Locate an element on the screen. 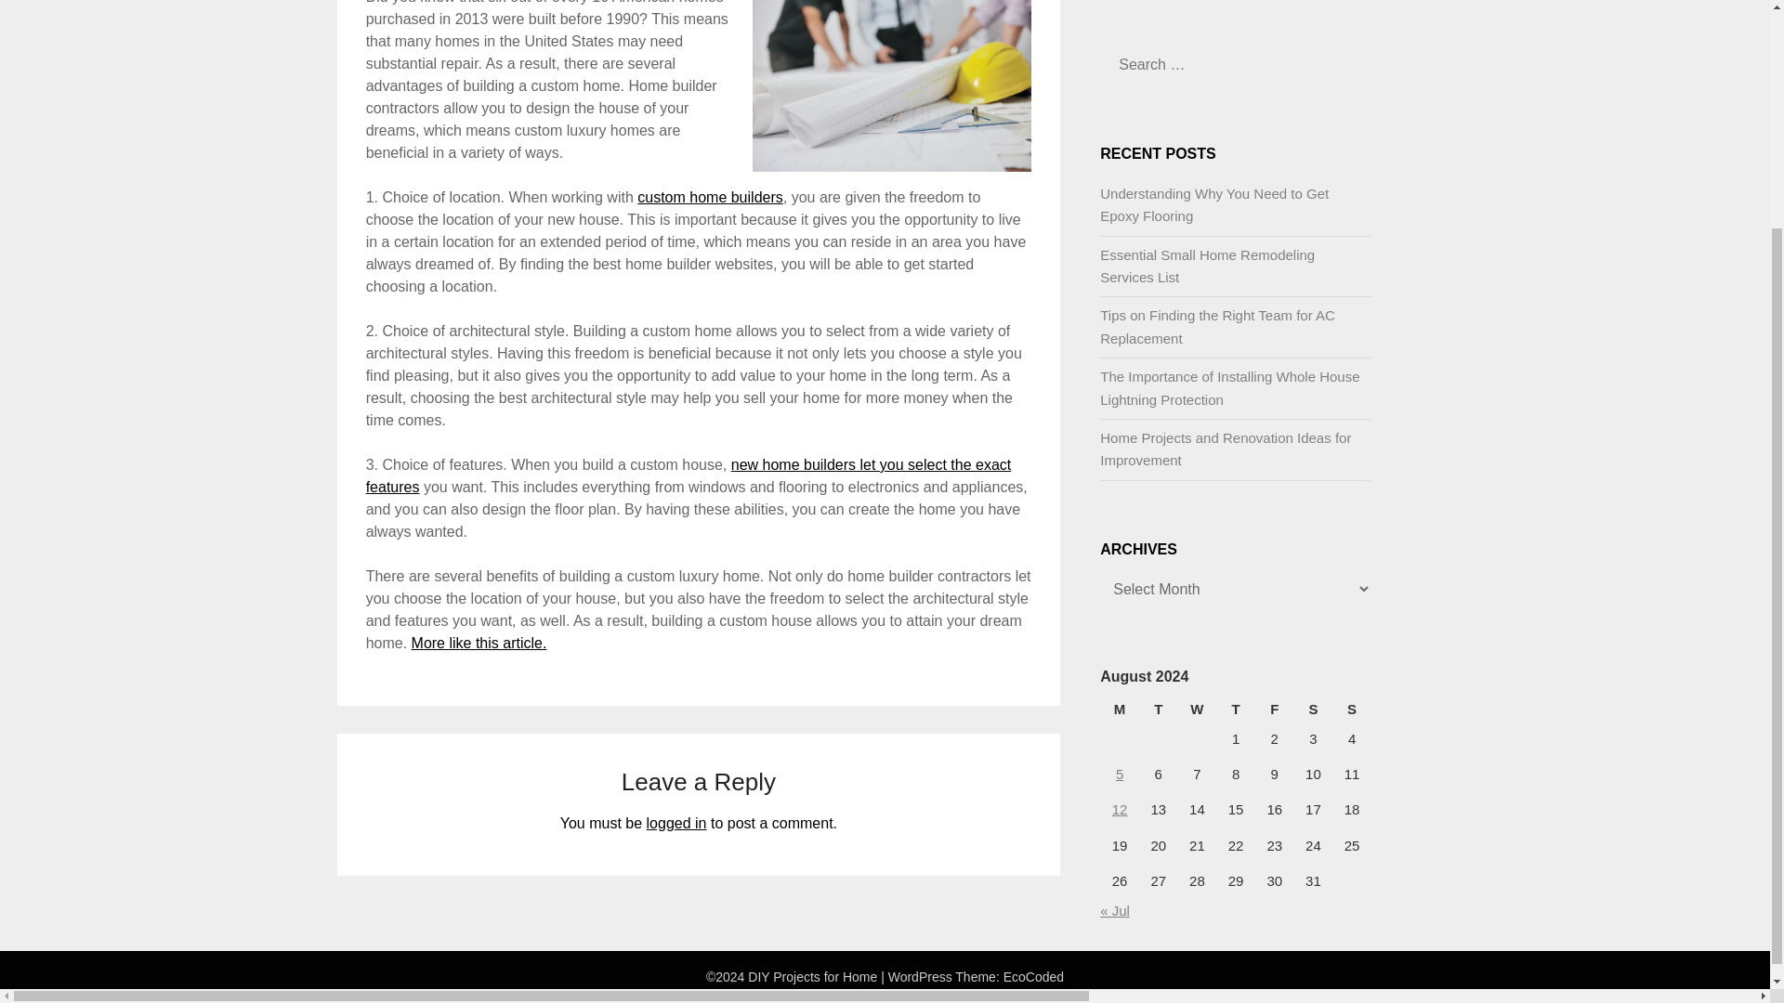 Image resolution: width=1784 pixels, height=1003 pixels. Home builder reviews, Luxury custom home is located at coordinates (479, 643).